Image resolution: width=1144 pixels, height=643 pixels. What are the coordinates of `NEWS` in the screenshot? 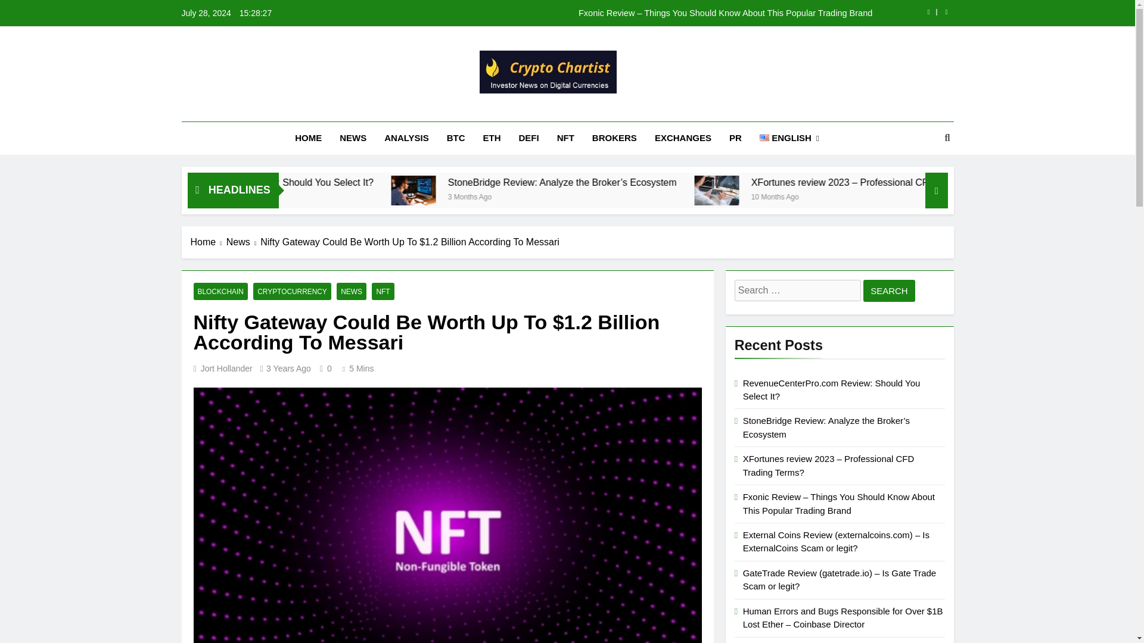 It's located at (353, 138).